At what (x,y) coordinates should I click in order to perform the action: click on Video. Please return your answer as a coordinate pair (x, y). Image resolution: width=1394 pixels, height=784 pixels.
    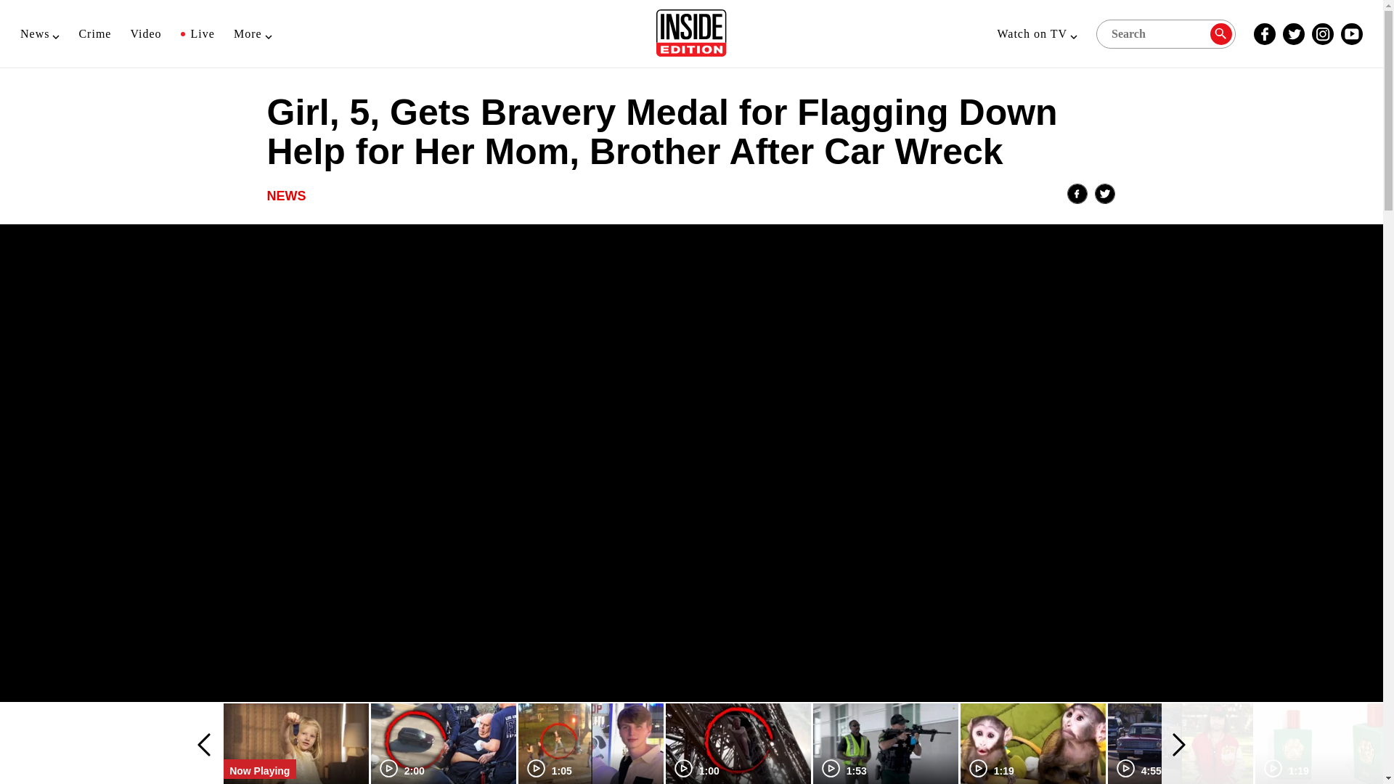
    Looking at the image, I should click on (145, 33).